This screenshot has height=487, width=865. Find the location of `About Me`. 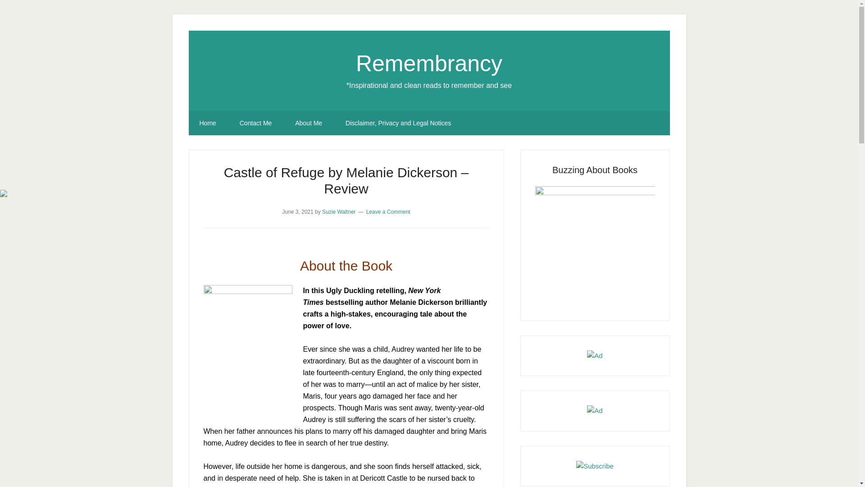

About Me is located at coordinates (309, 123).